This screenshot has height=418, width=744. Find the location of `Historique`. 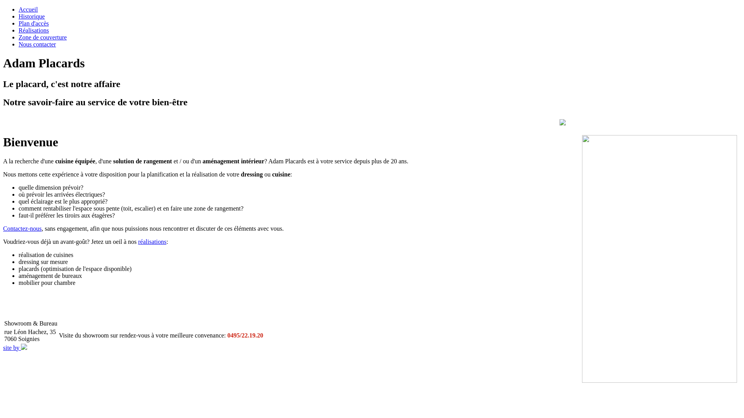

Historique is located at coordinates (32, 16).